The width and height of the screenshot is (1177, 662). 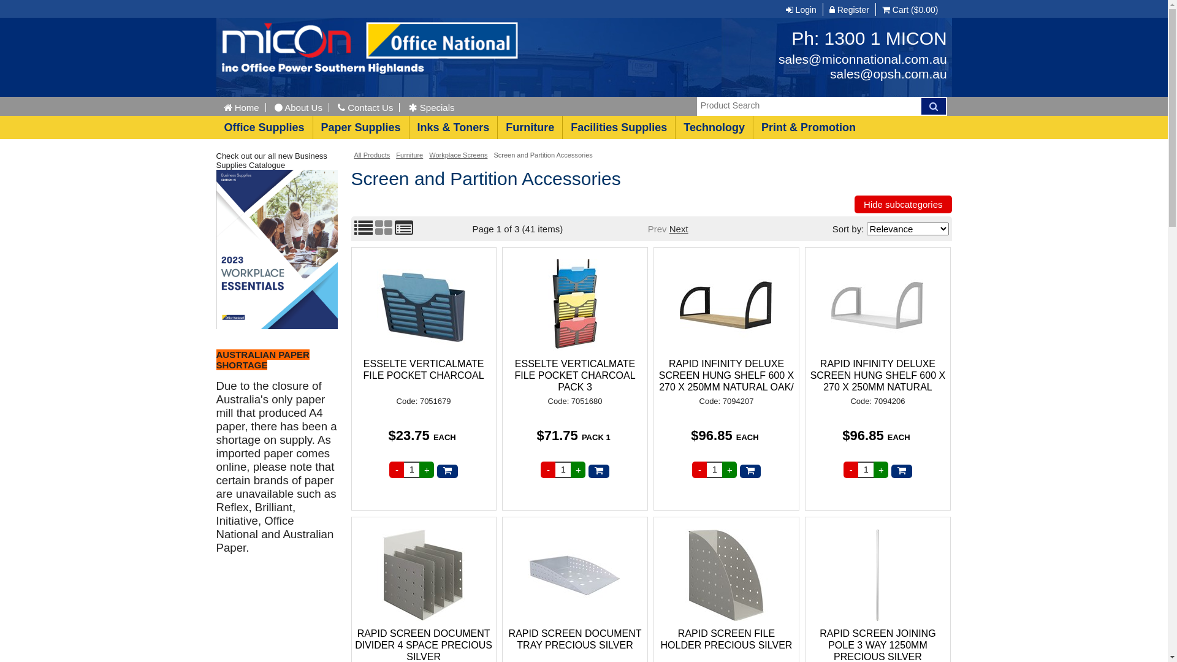 What do you see at coordinates (903, 205) in the screenshot?
I see `Hide subcategories` at bounding box center [903, 205].